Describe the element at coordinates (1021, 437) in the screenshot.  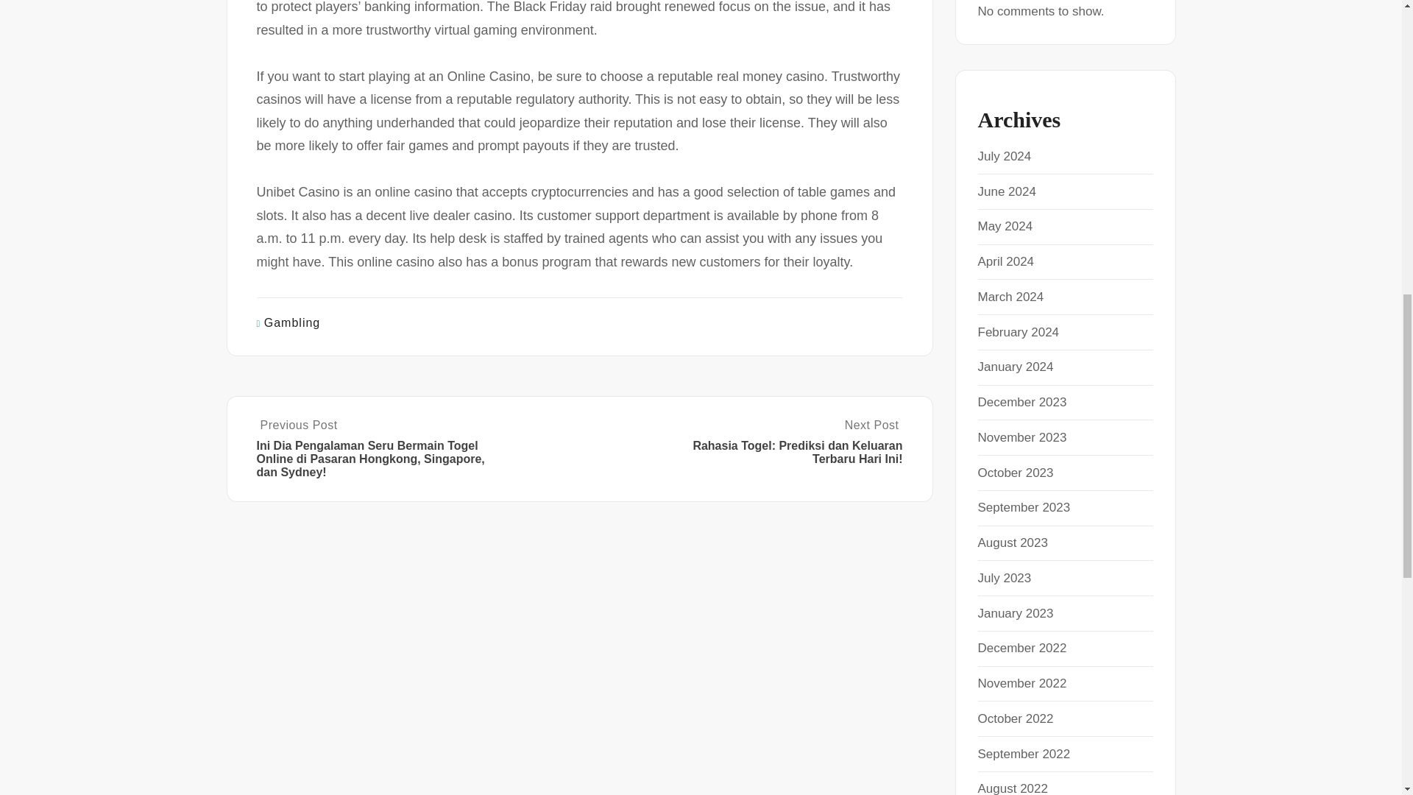
I see `November 2023` at that location.